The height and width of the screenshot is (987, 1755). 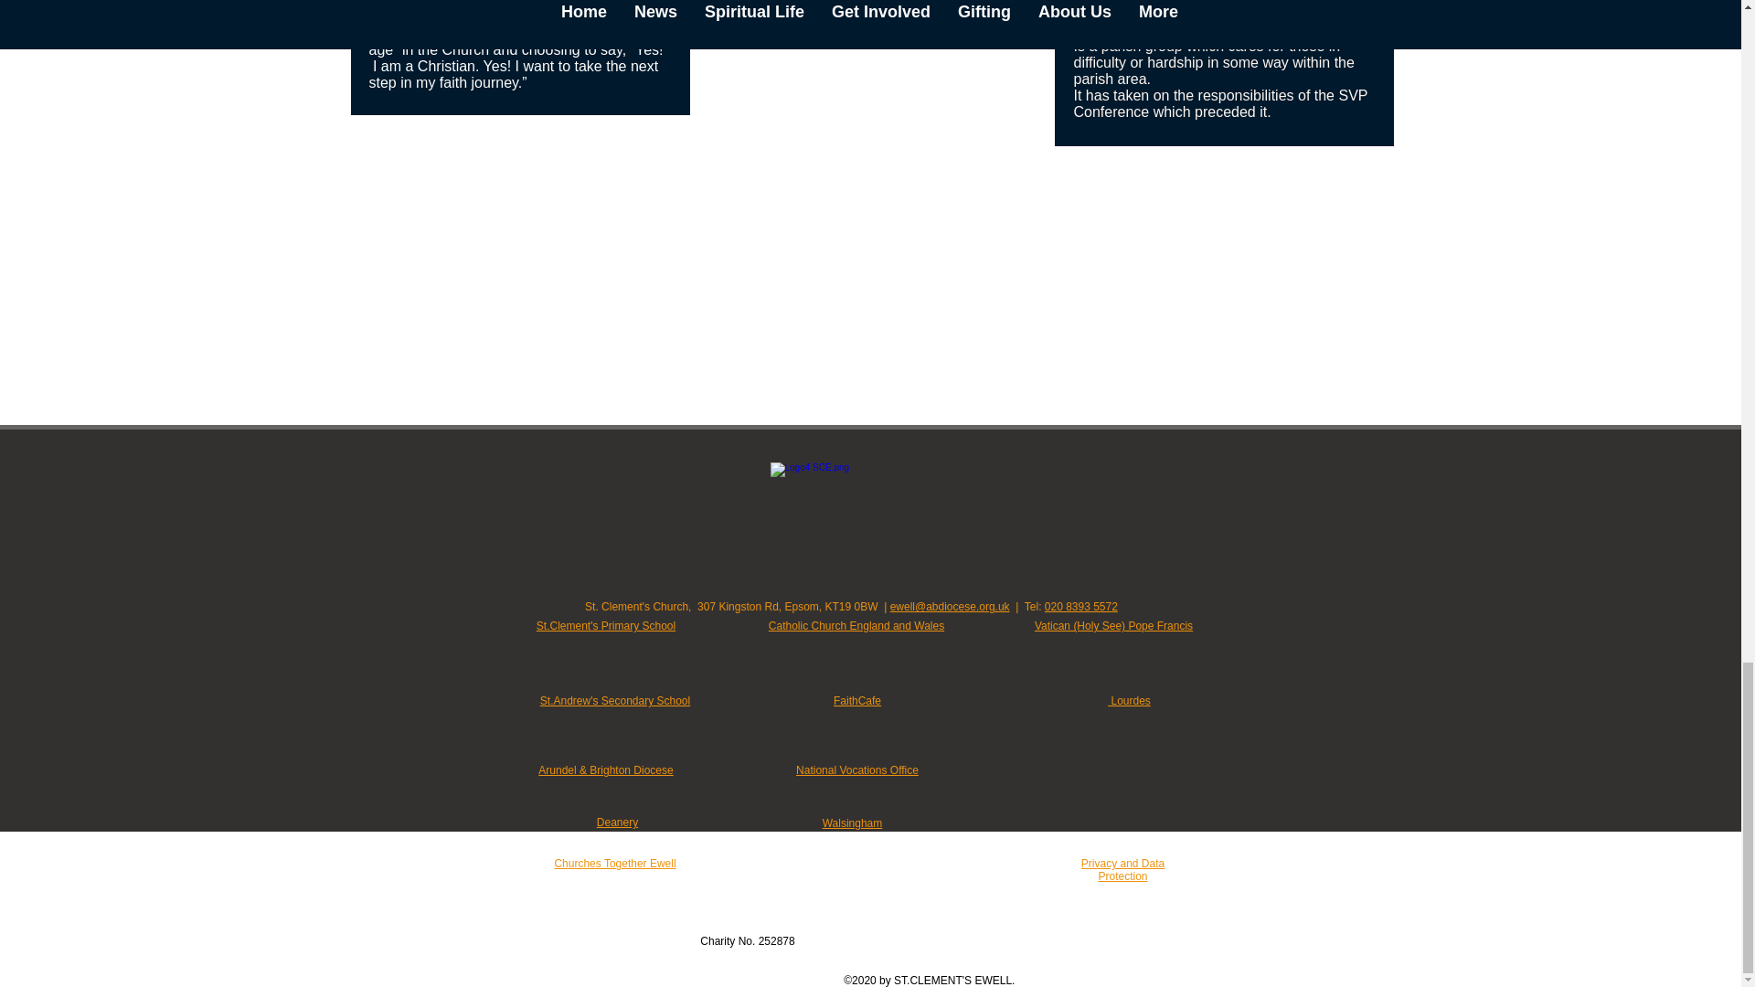 I want to click on Catholic Church England and Wales, so click(x=856, y=626).